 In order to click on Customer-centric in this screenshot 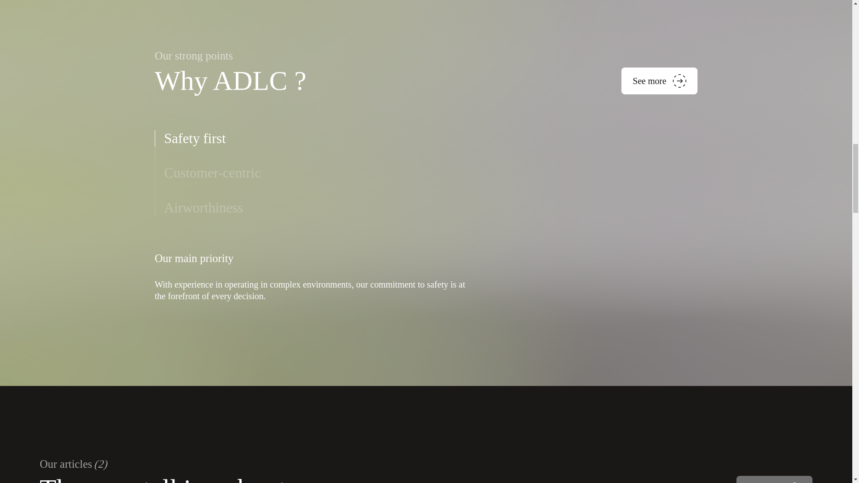, I will do `click(212, 173)`.